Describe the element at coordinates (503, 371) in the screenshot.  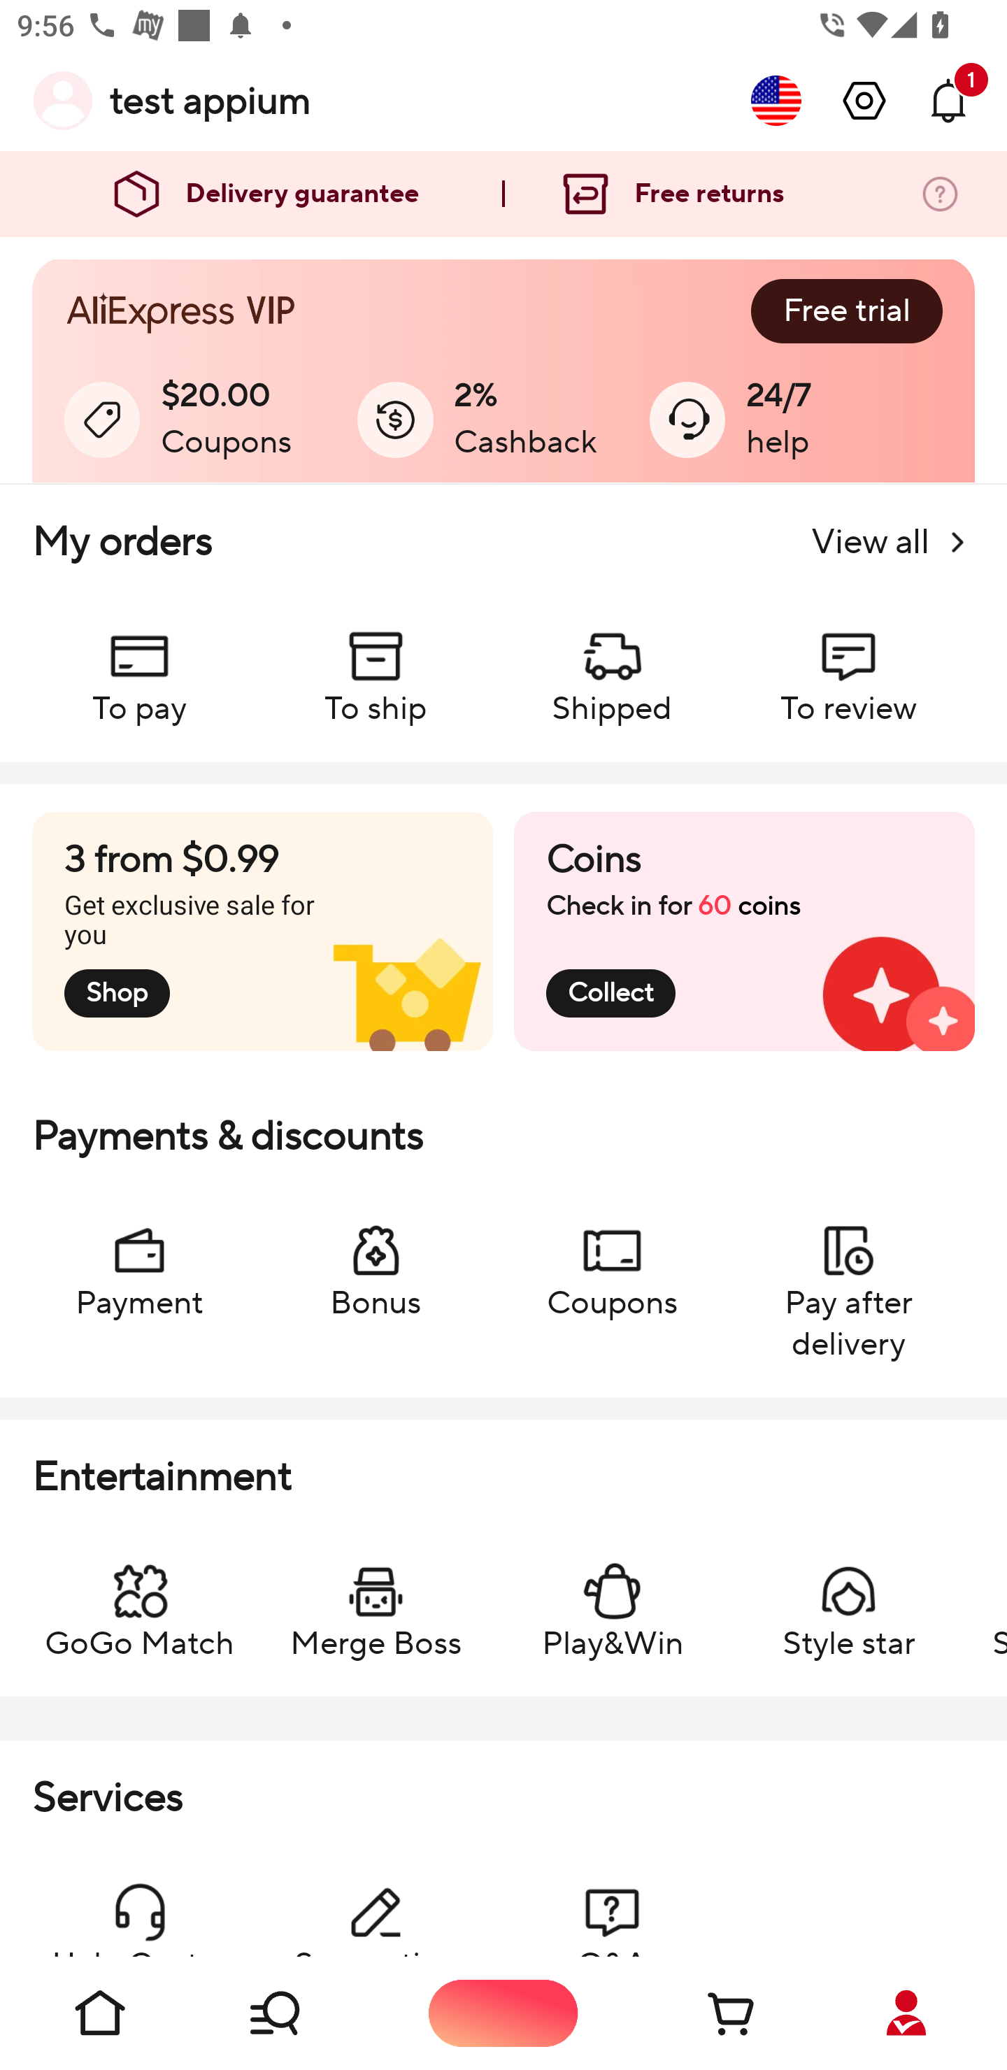
I see `Free trial $20.00 Coupons 2% Cashback 24/7 help` at that location.